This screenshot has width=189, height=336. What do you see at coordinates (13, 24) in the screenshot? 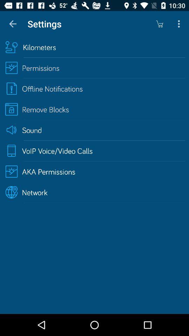
I see `turn on icon above the kilometers` at bounding box center [13, 24].